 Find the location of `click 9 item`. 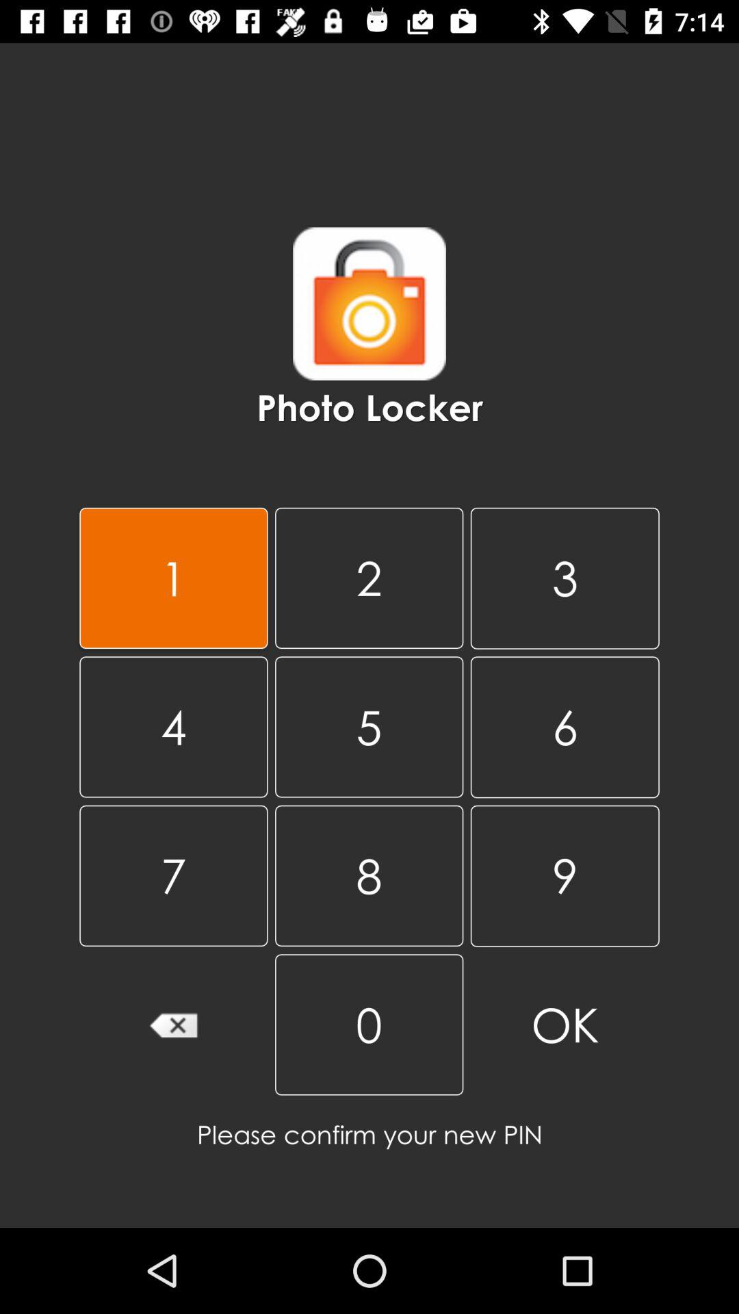

click 9 item is located at coordinates (565, 876).